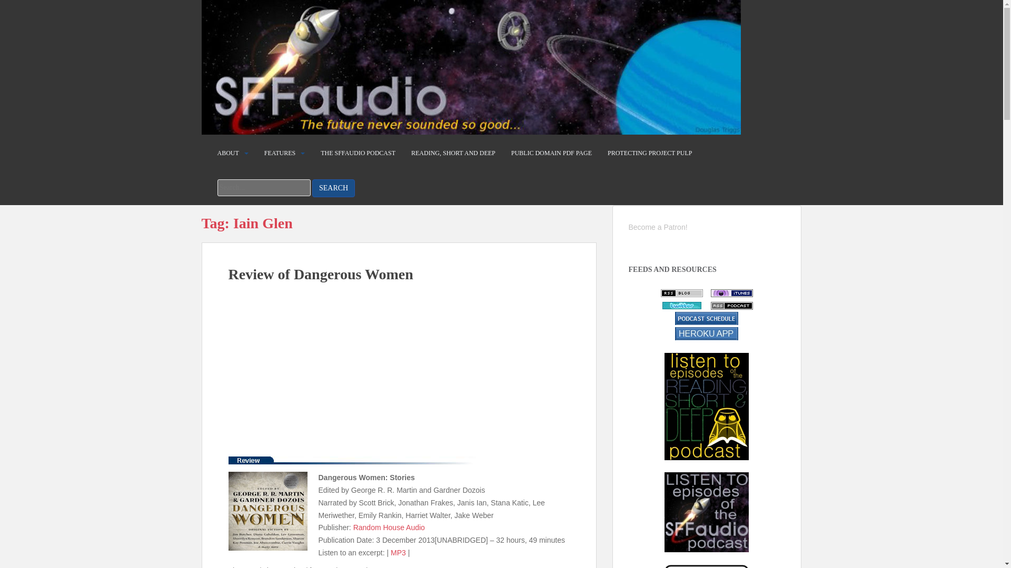  What do you see at coordinates (707, 512) in the screenshot?
I see `Listen To Past Episodes Of The SFFaudio Podcast` at bounding box center [707, 512].